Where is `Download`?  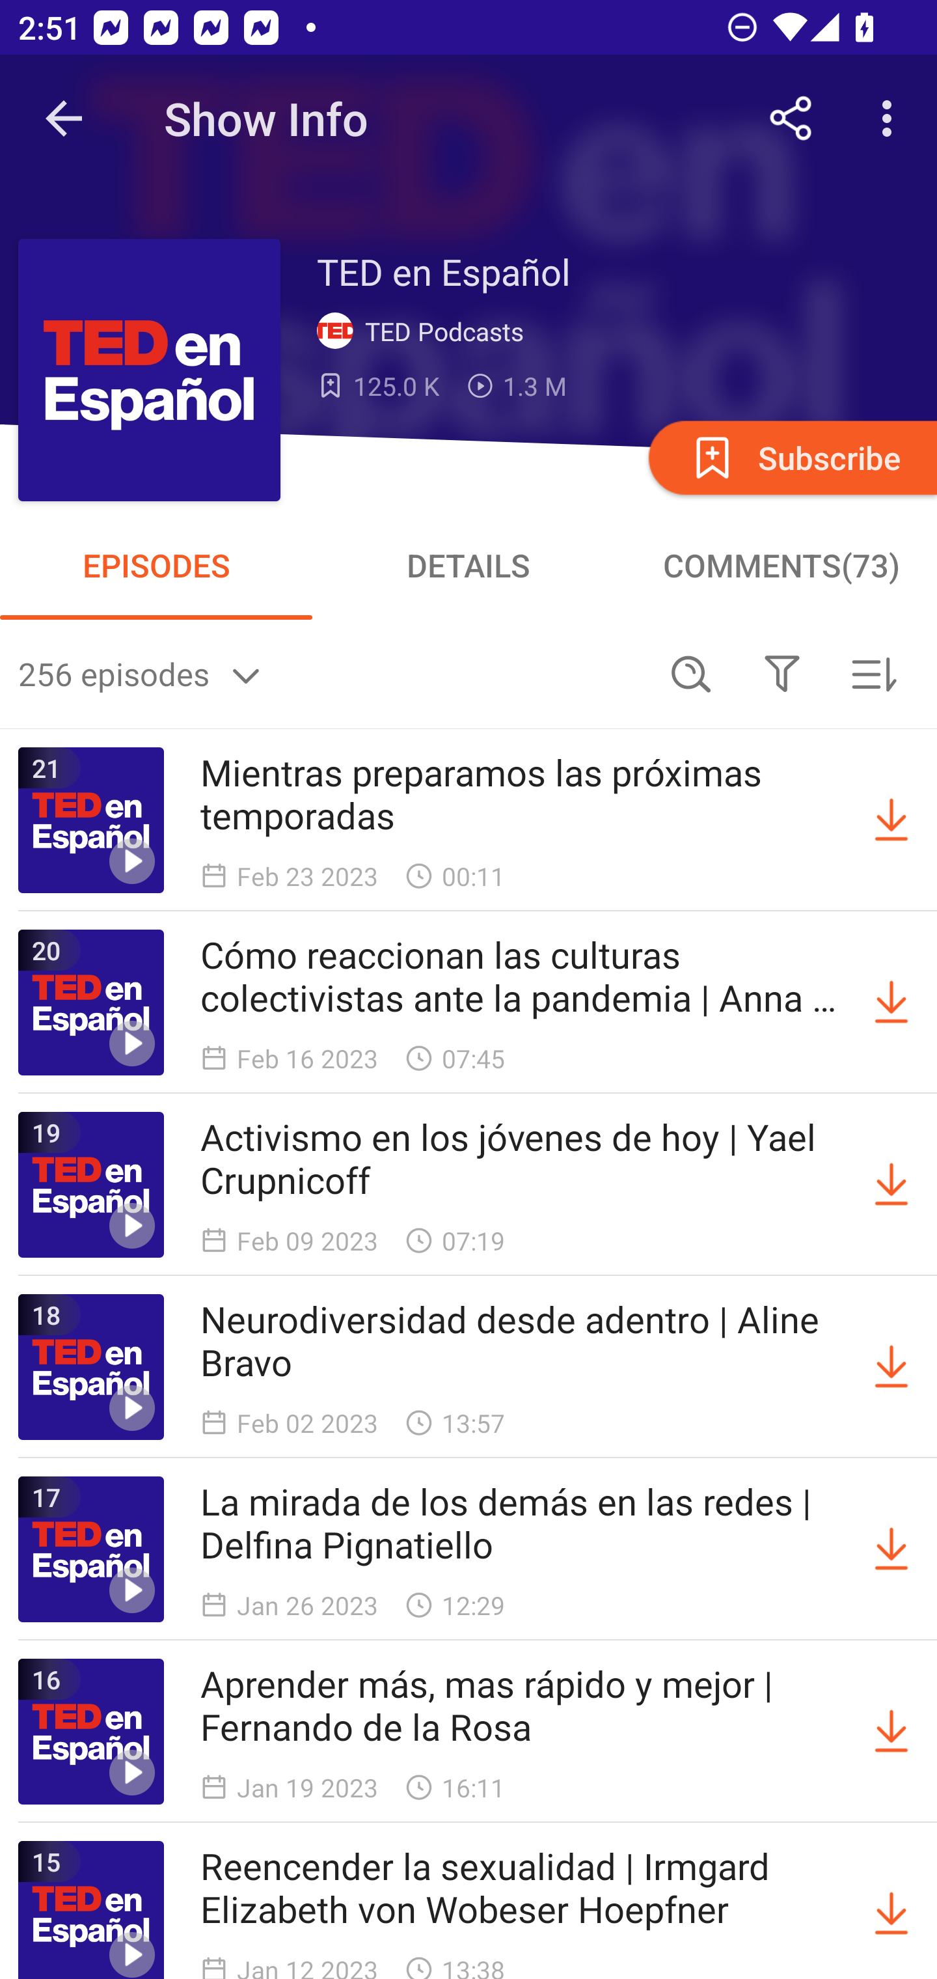
Download is located at coordinates (891, 1185).